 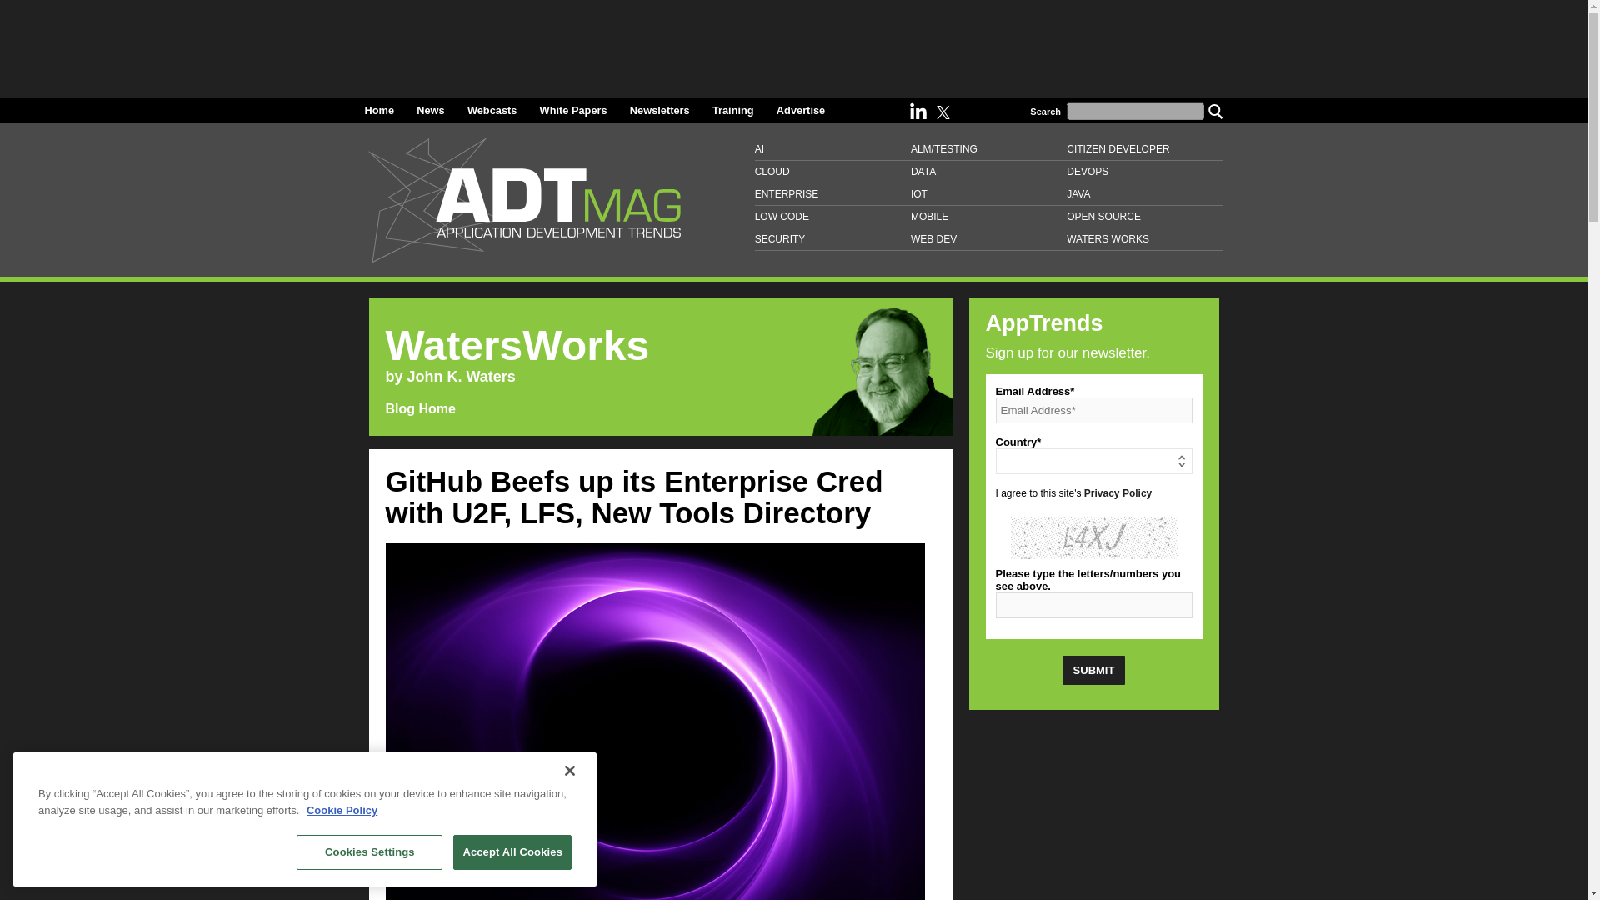 I want to click on Newsletters, so click(x=660, y=110).